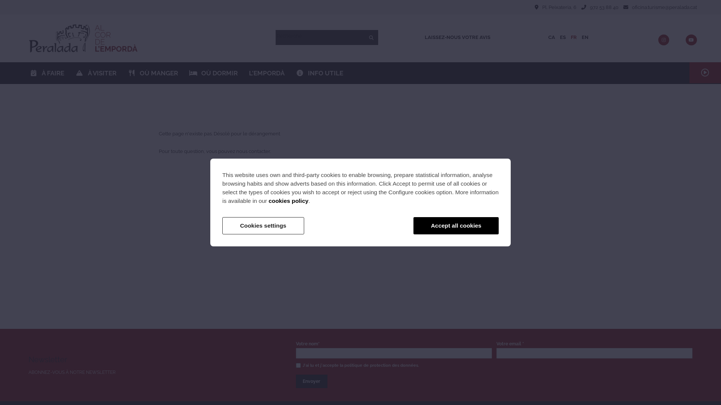  Describe the element at coordinates (585, 37) in the screenshot. I see `EN` at that location.